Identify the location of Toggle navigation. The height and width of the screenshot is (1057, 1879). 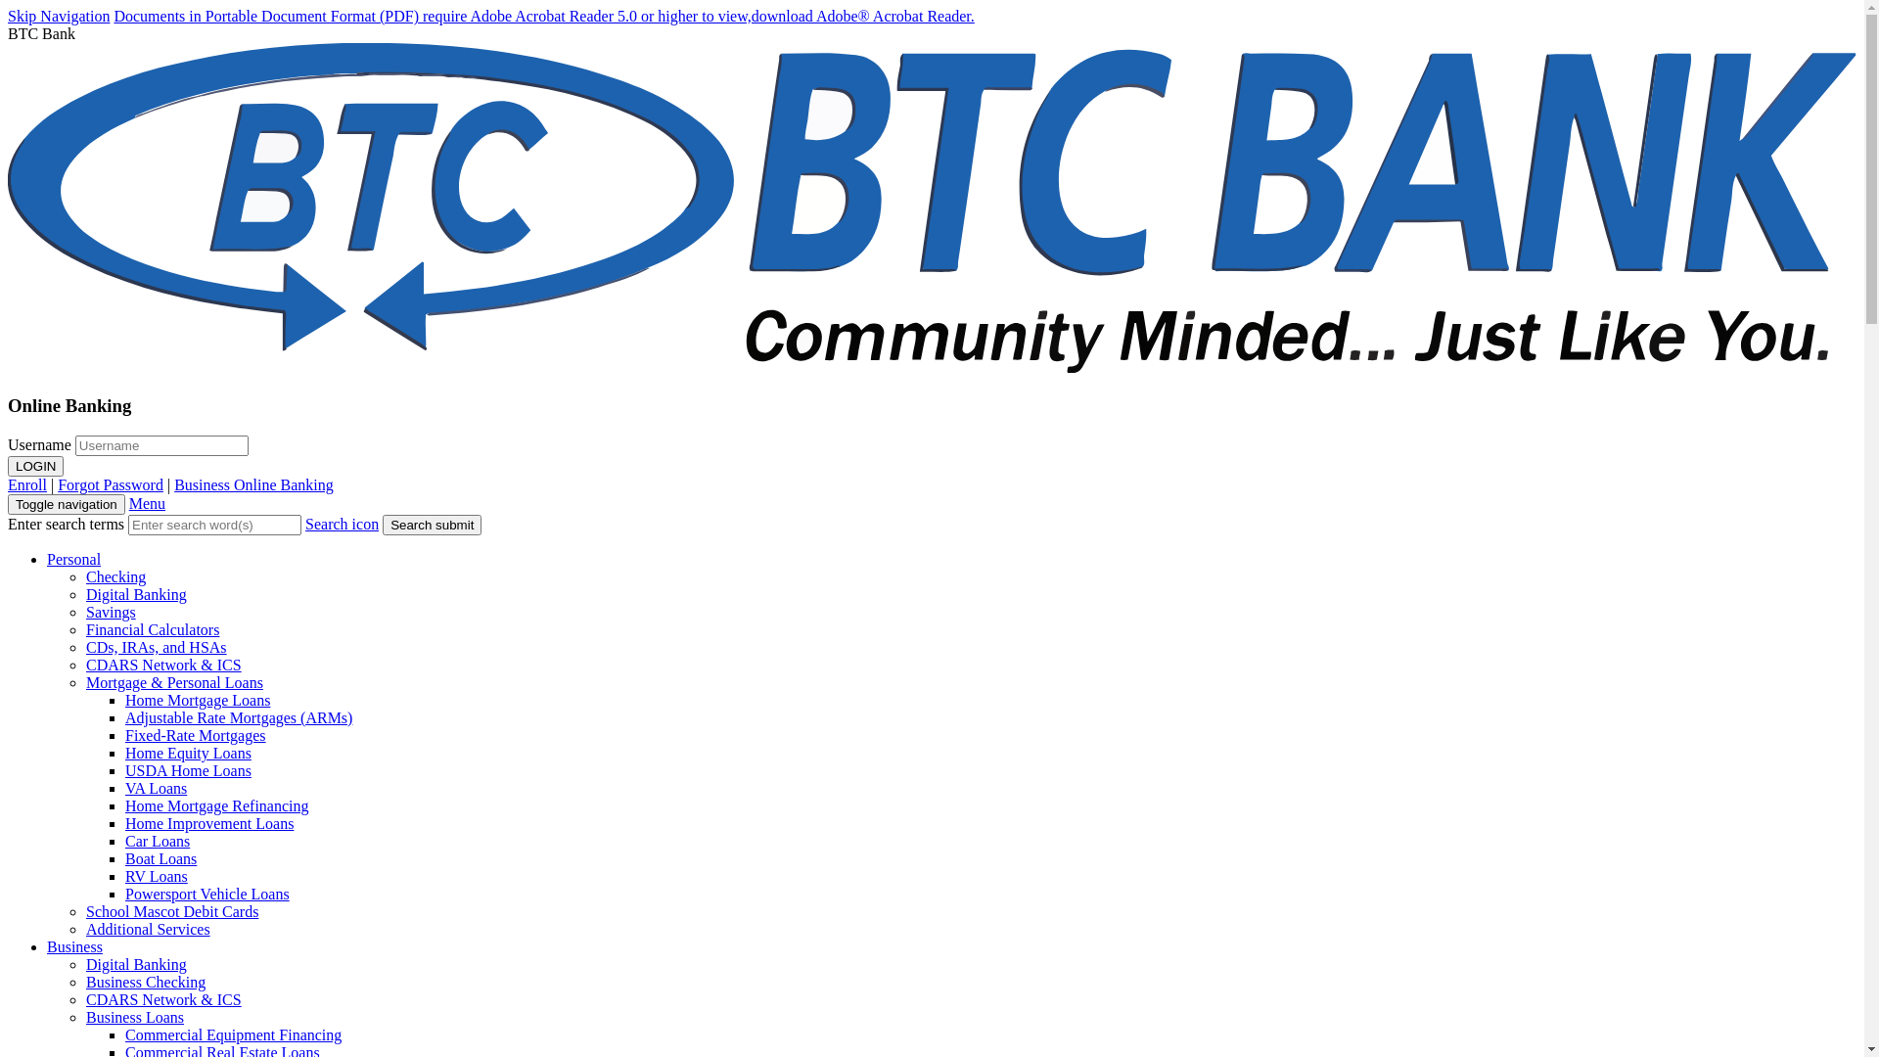
(67, 505).